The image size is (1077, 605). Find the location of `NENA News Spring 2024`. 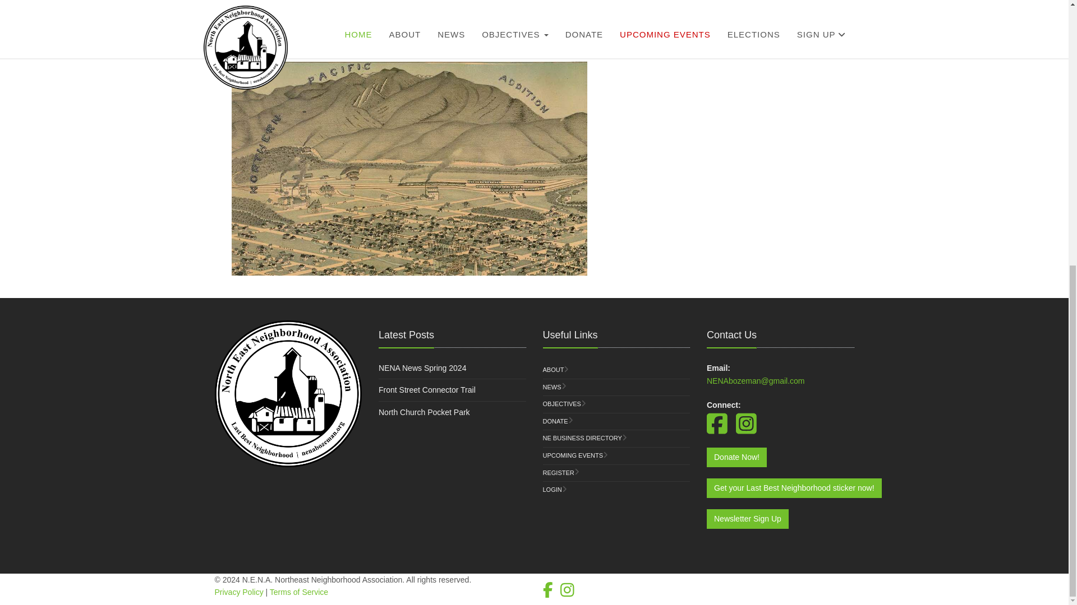

NENA News Spring 2024 is located at coordinates (422, 368).